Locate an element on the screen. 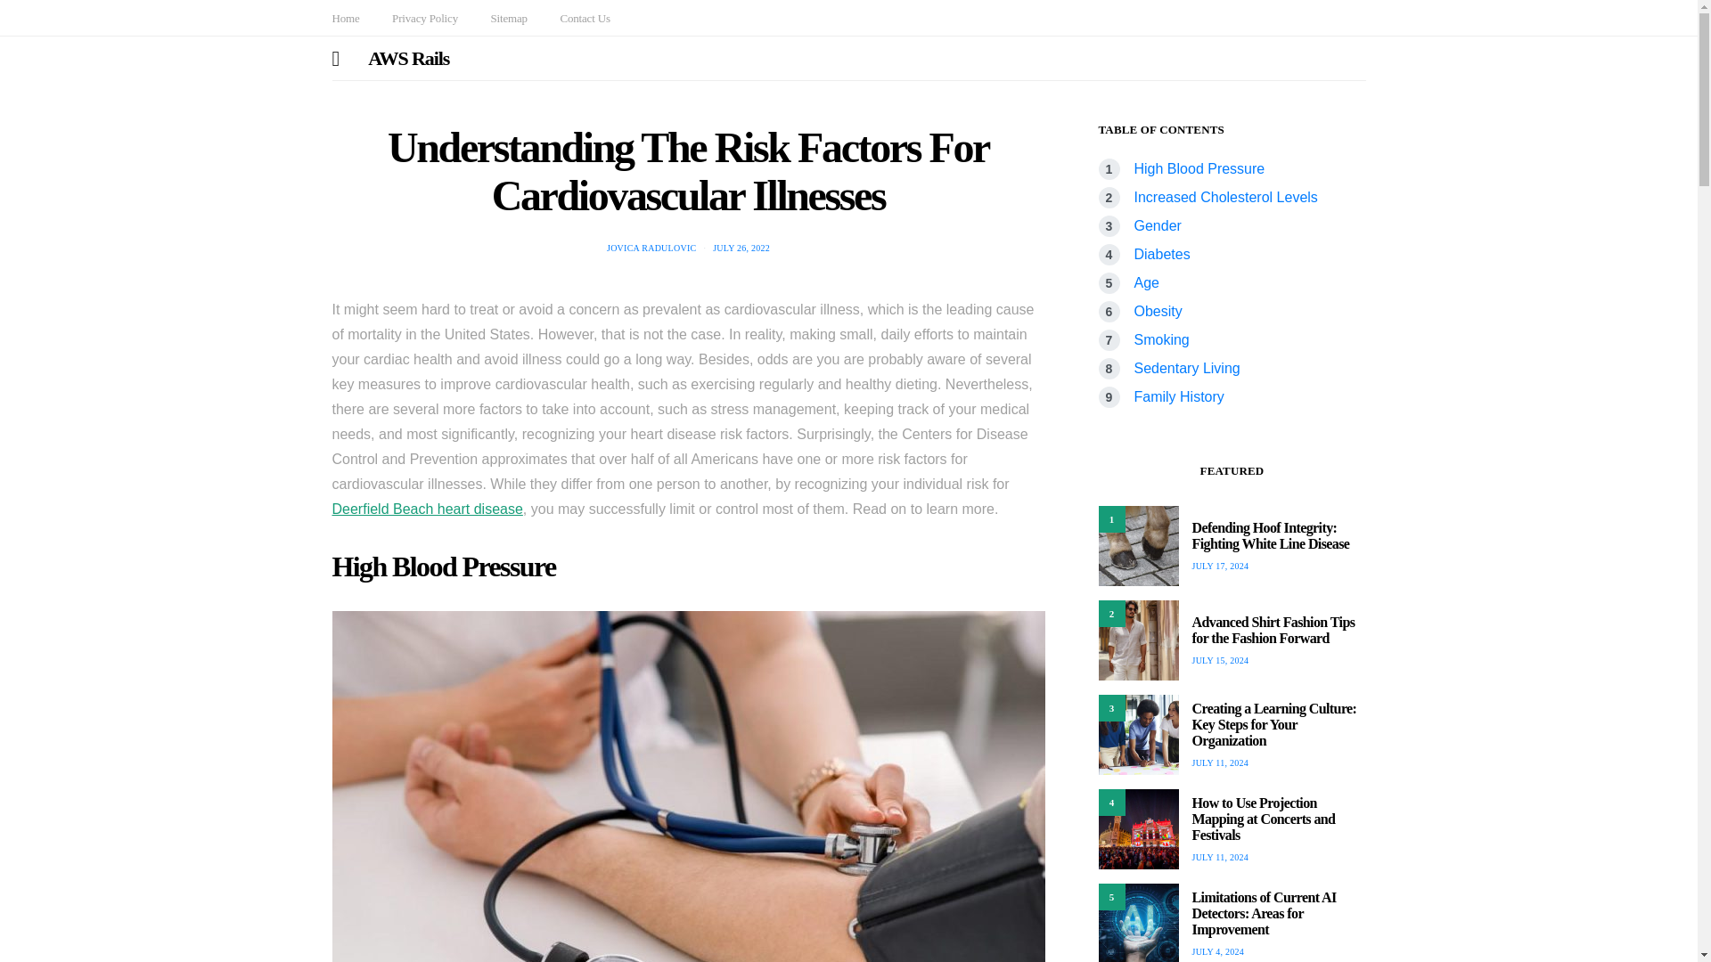 The width and height of the screenshot is (1711, 962). Contact Us is located at coordinates (585, 18).